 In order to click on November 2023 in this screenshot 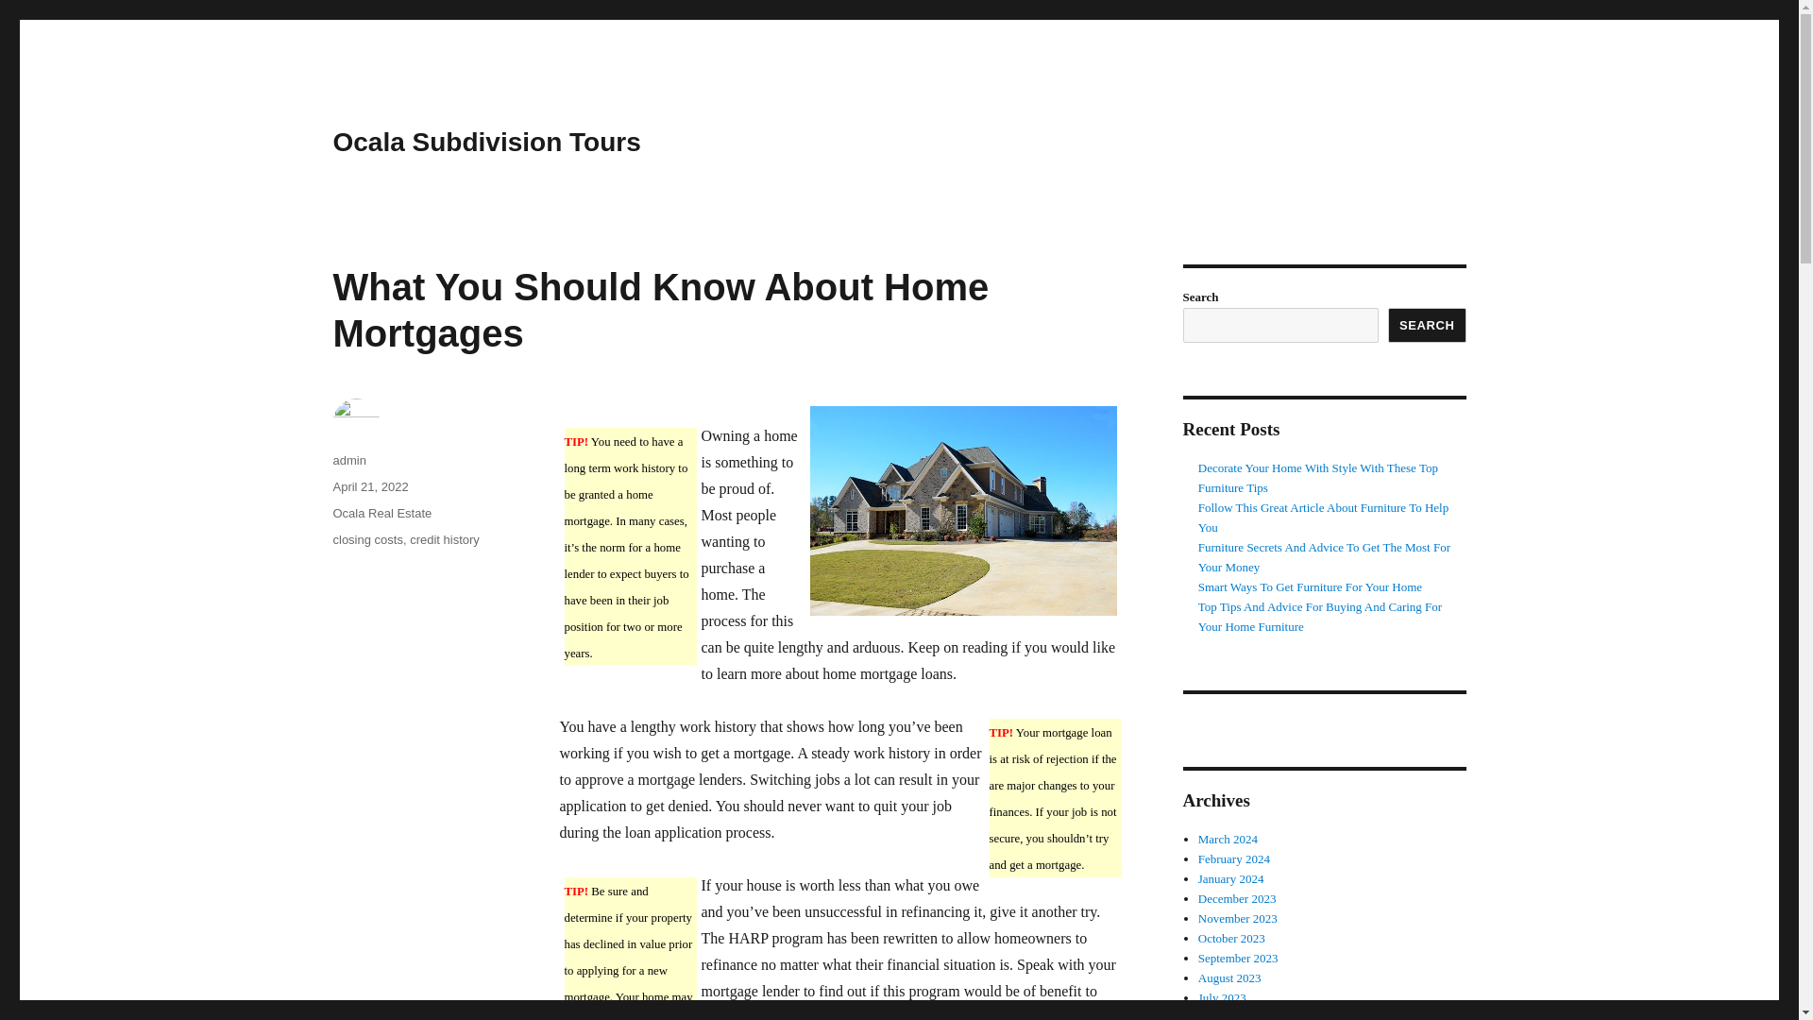, I will do `click(1238, 918)`.